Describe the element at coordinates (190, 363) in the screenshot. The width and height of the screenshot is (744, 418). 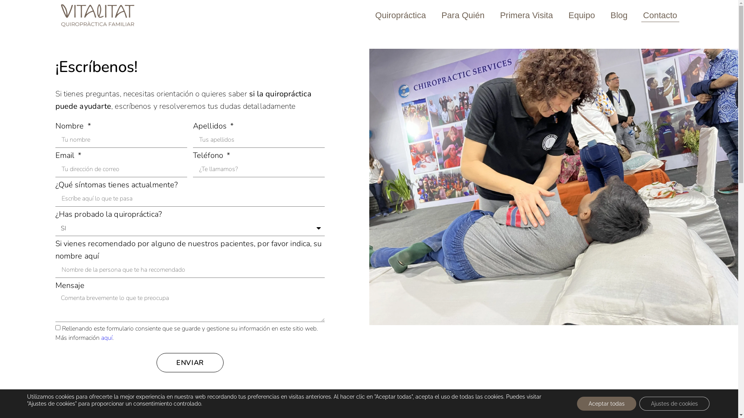
I see `ENVIAR` at that location.